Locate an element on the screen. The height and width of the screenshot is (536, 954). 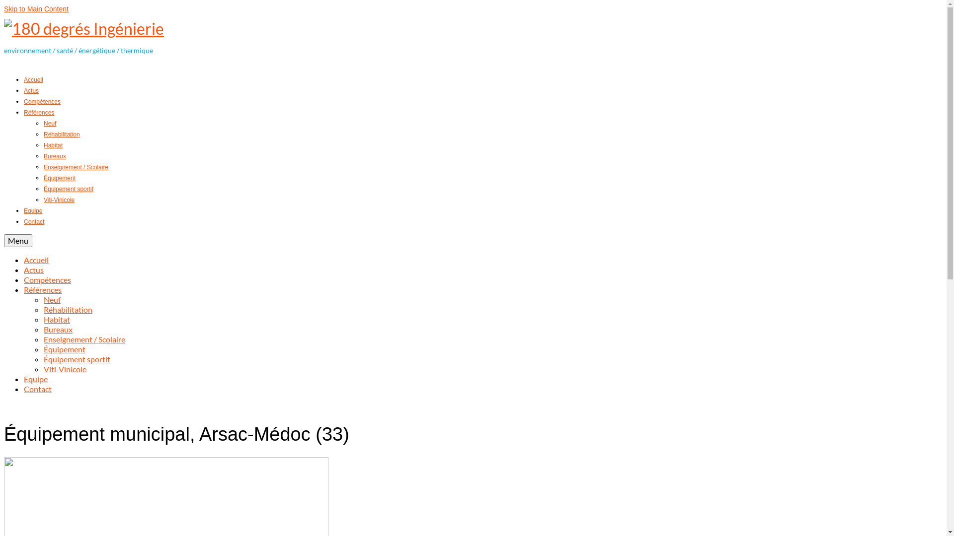
Contact is located at coordinates (38, 389).